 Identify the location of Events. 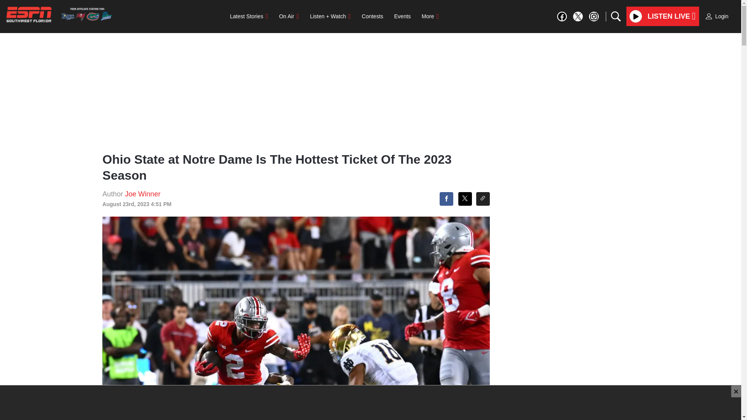
(402, 16).